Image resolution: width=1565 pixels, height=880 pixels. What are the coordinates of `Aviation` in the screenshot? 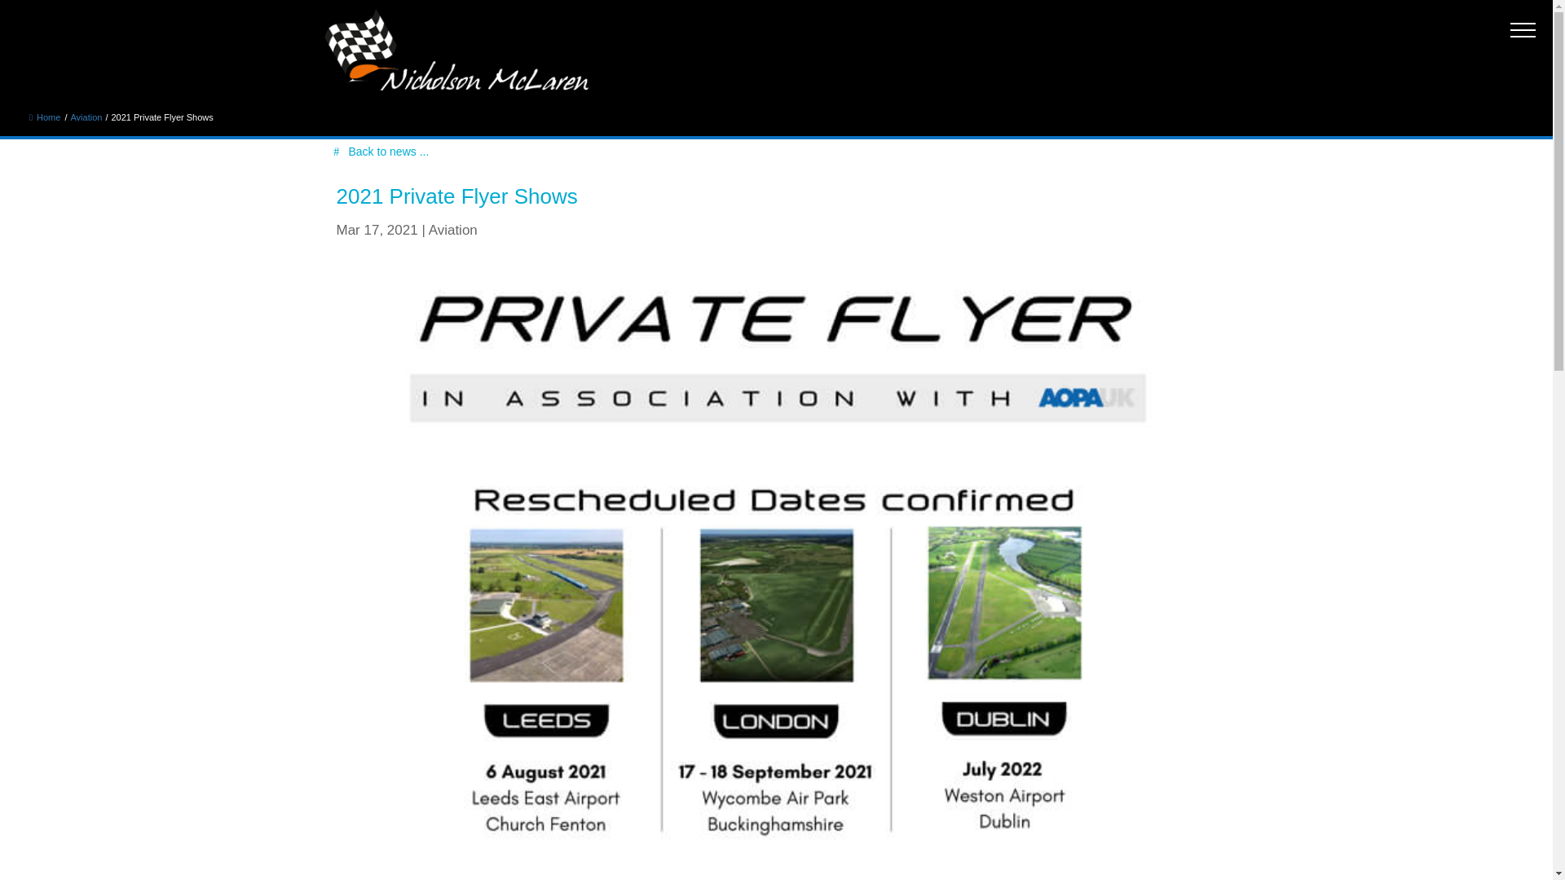 It's located at (86, 117).